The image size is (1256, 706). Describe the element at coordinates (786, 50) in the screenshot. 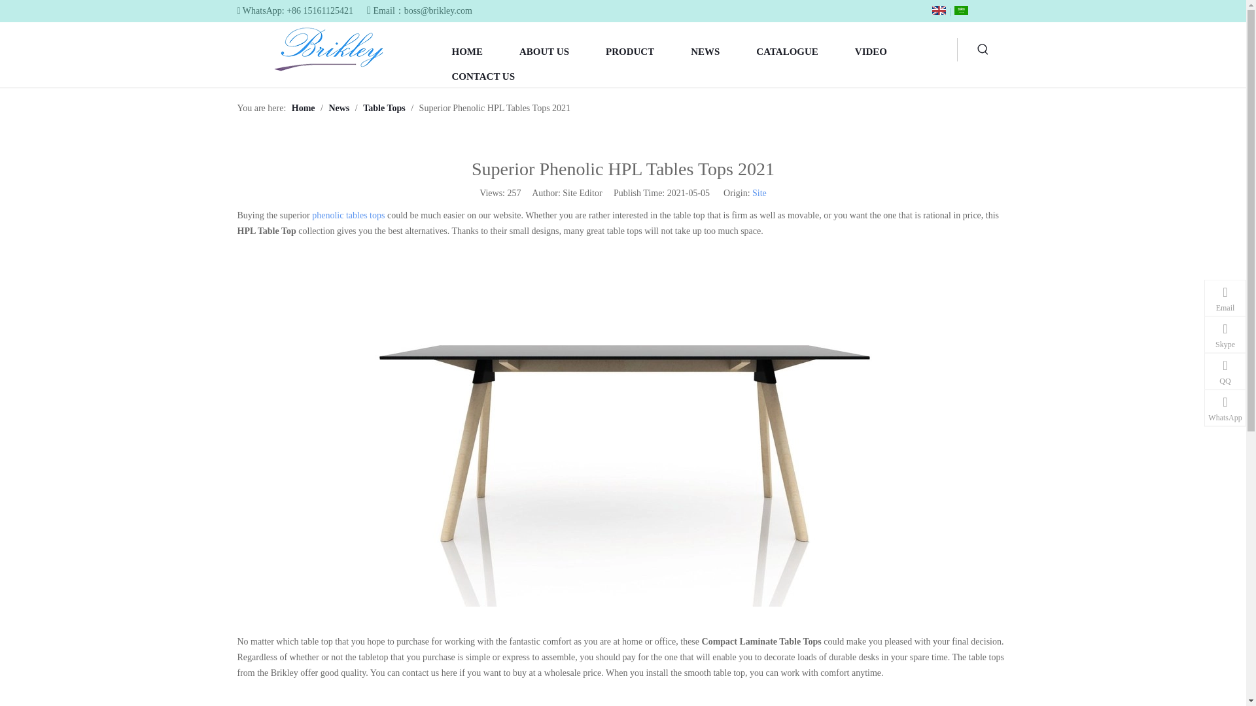

I see `CATALOGUE` at that location.